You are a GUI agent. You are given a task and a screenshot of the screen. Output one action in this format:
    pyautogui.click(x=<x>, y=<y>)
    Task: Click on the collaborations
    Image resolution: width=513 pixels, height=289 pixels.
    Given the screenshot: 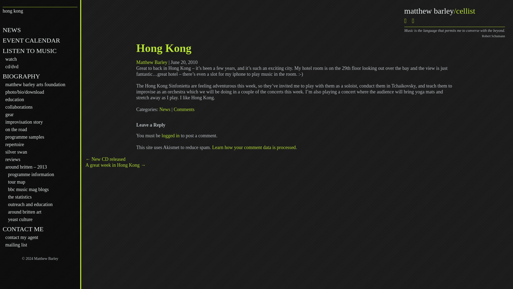 What is the action you would take?
    pyautogui.click(x=19, y=107)
    